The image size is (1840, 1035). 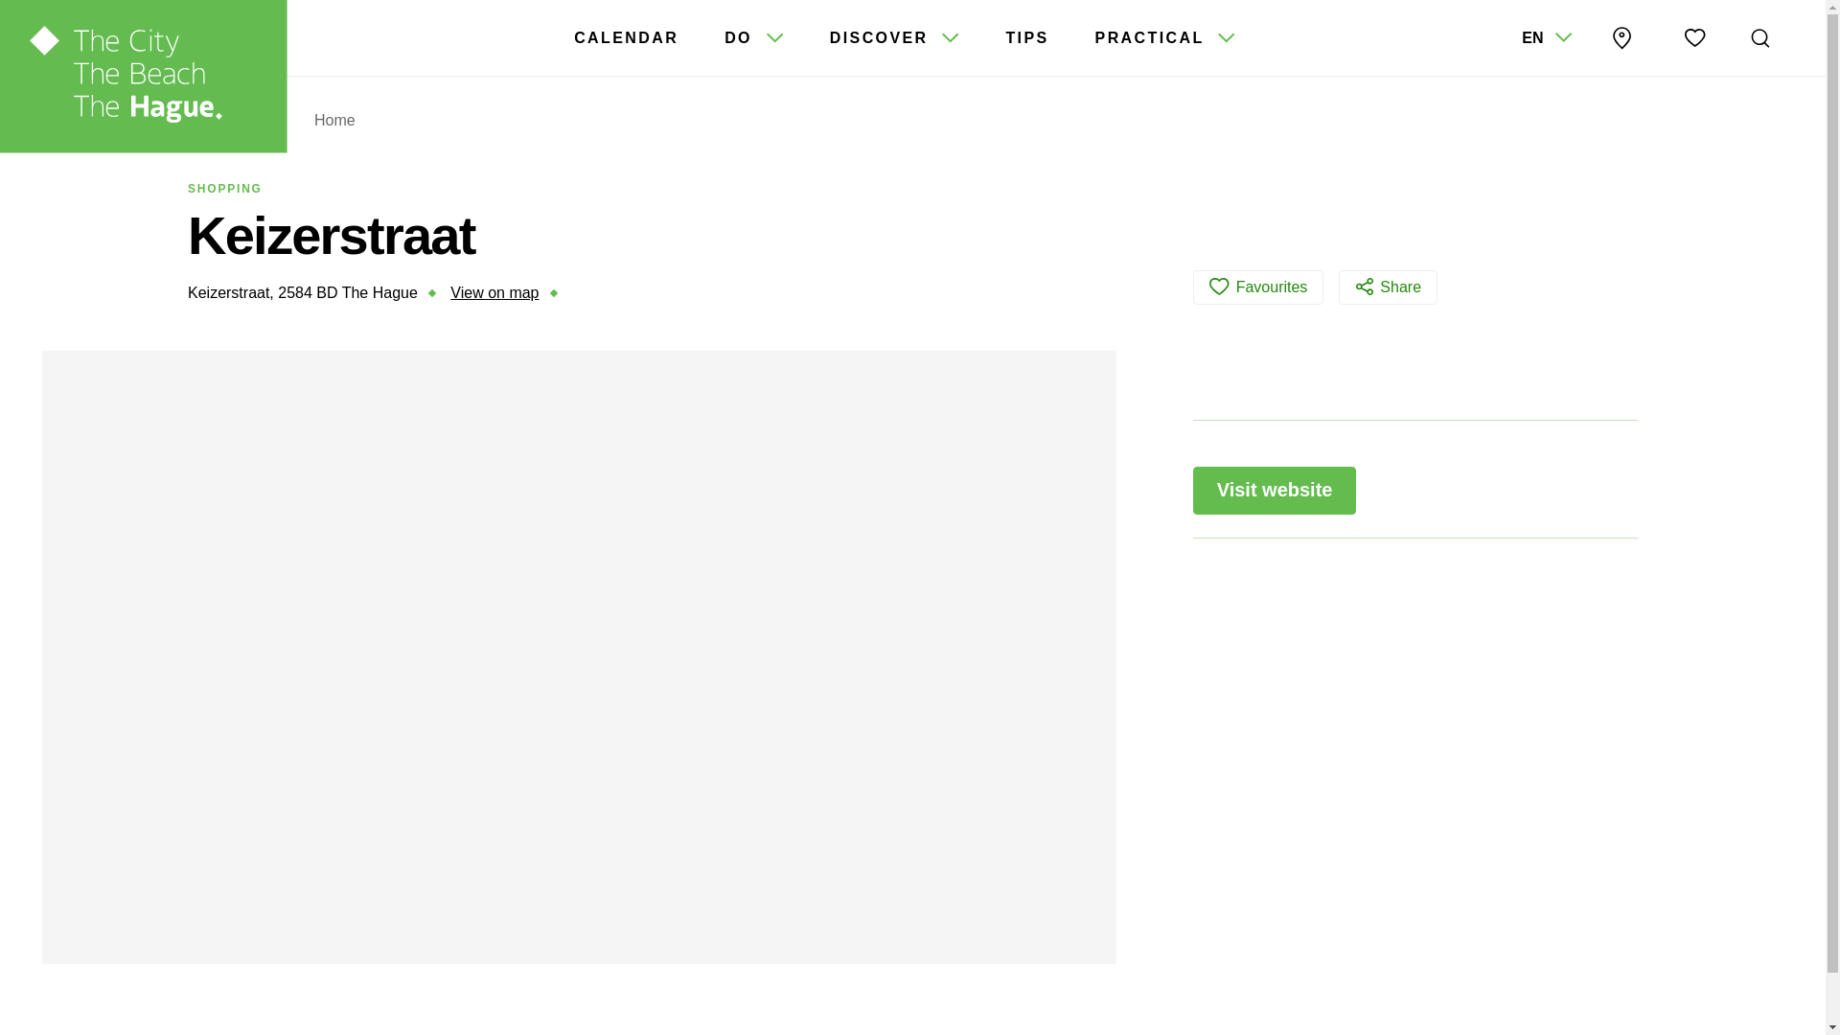 What do you see at coordinates (1165, 38) in the screenshot?
I see `PRACTICAL` at bounding box center [1165, 38].